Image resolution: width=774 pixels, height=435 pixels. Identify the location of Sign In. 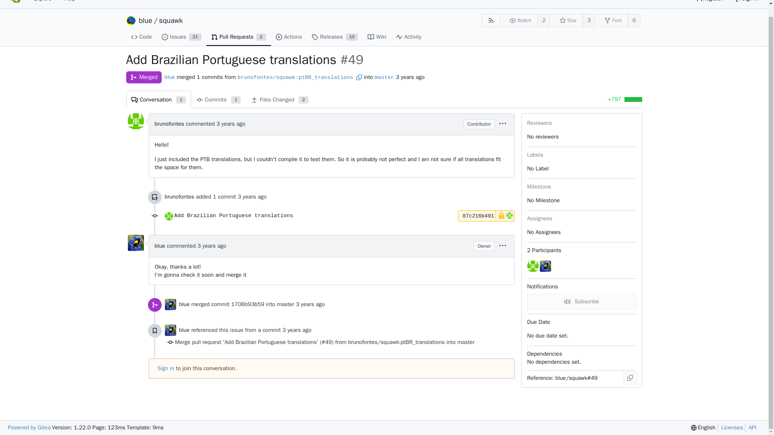
(141, 37).